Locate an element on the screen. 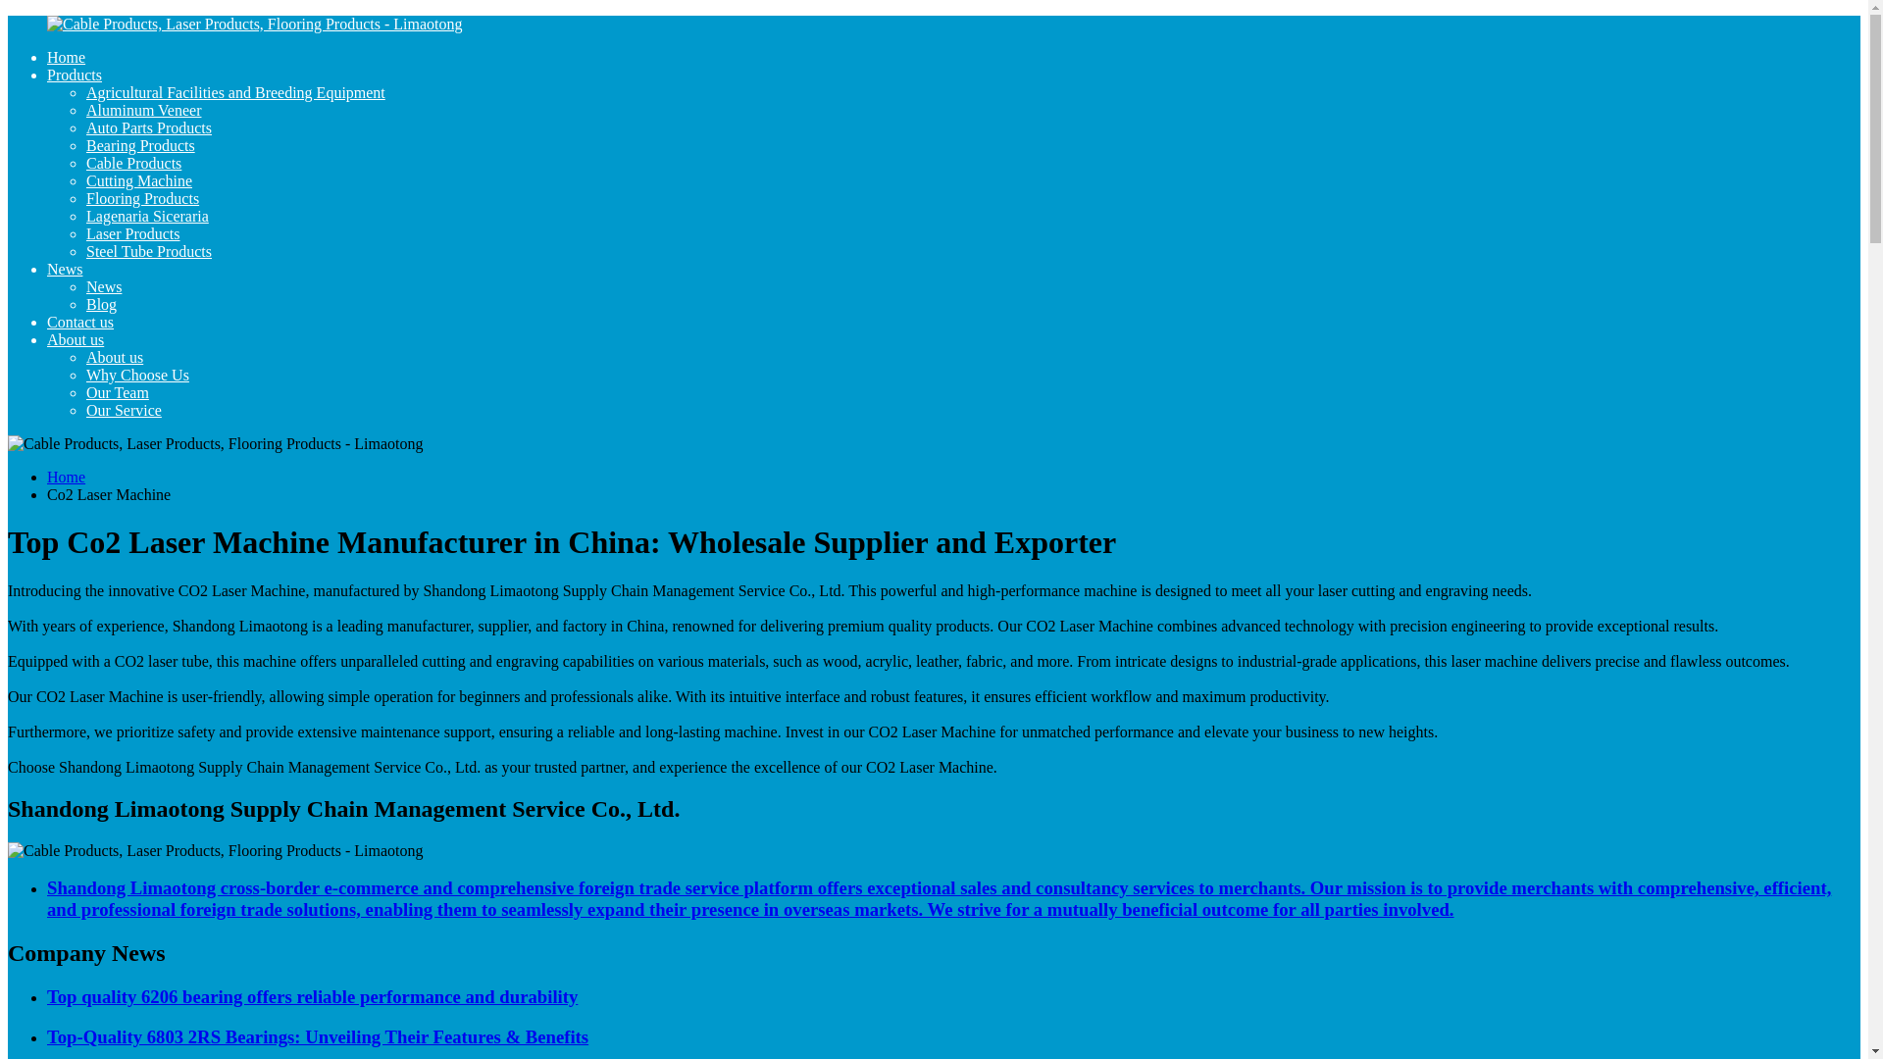 The height and width of the screenshot is (1059, 1883). About us is located at coordinates (114, 357).